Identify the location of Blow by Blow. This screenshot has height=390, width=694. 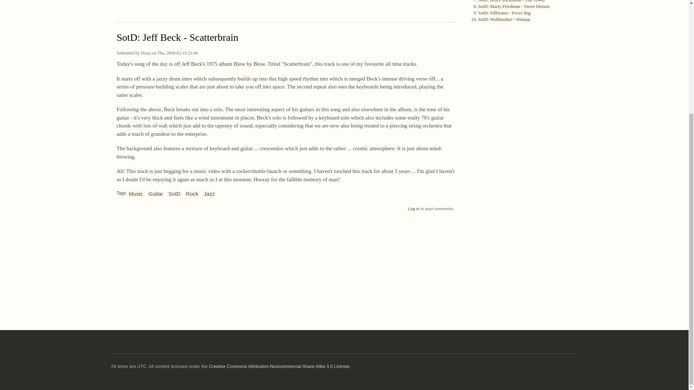
(249, 64).